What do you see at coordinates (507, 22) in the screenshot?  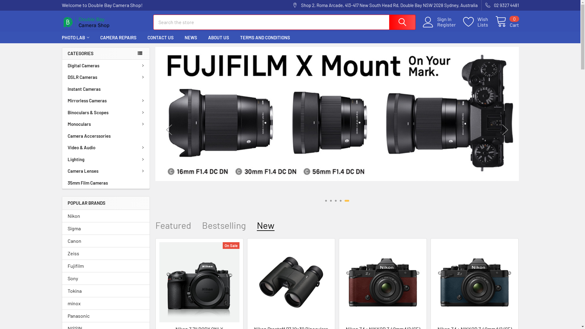 I see `Cart
0` at bounding box center [507, 22].